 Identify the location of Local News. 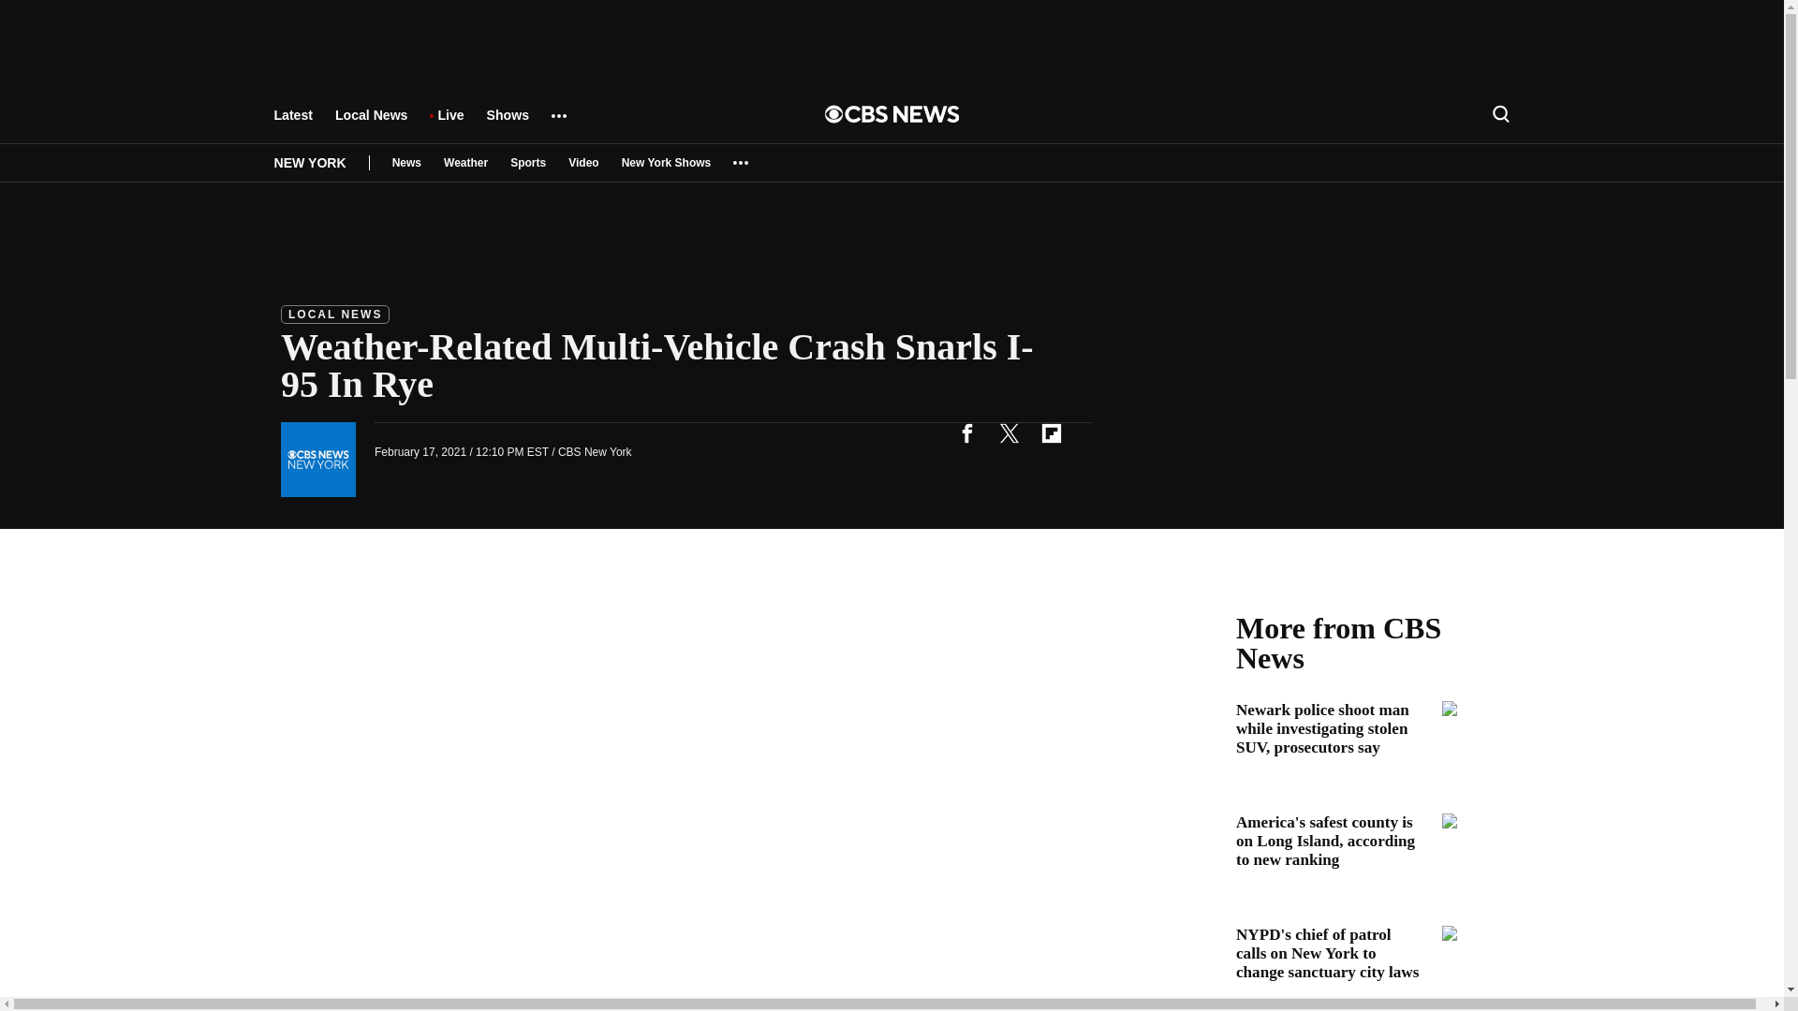
(371, 124).